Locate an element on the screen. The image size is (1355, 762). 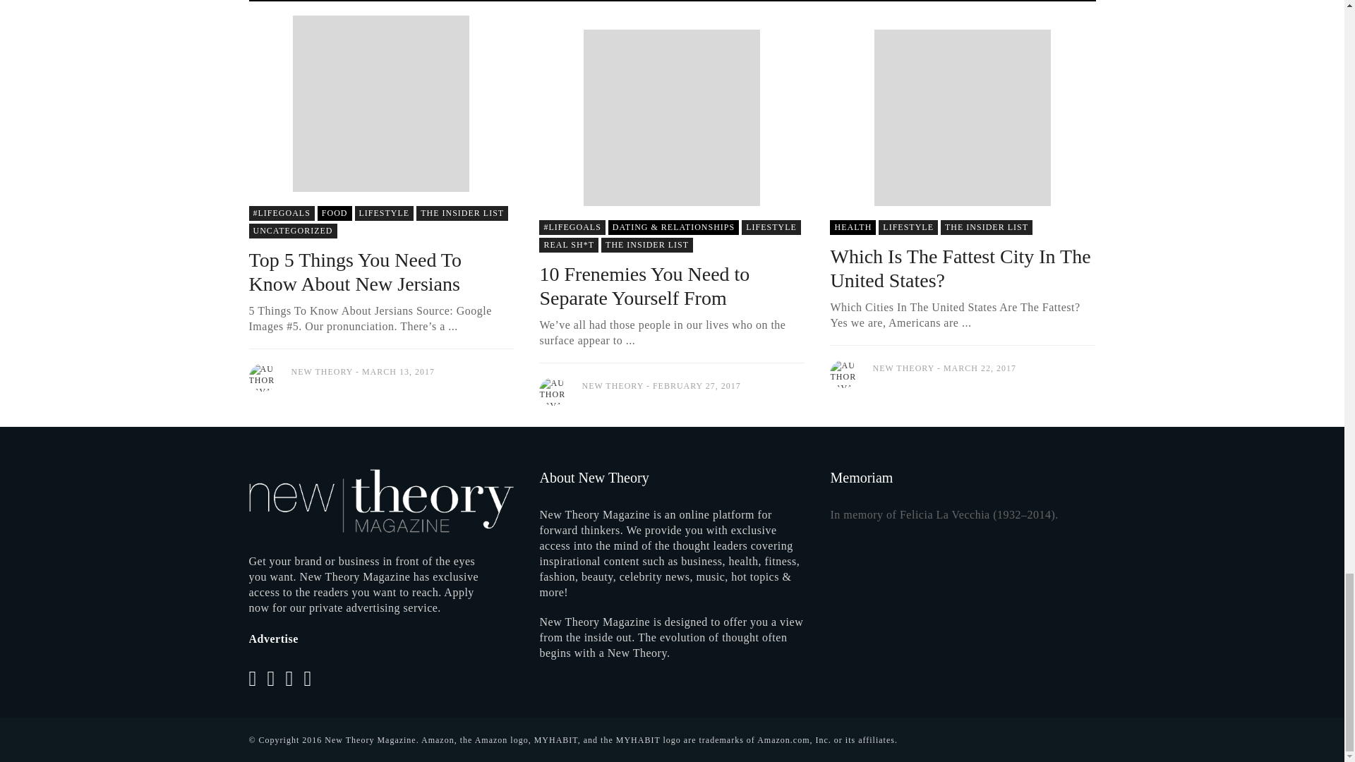
View all posts in 143 is located at coordinates (572, 227).